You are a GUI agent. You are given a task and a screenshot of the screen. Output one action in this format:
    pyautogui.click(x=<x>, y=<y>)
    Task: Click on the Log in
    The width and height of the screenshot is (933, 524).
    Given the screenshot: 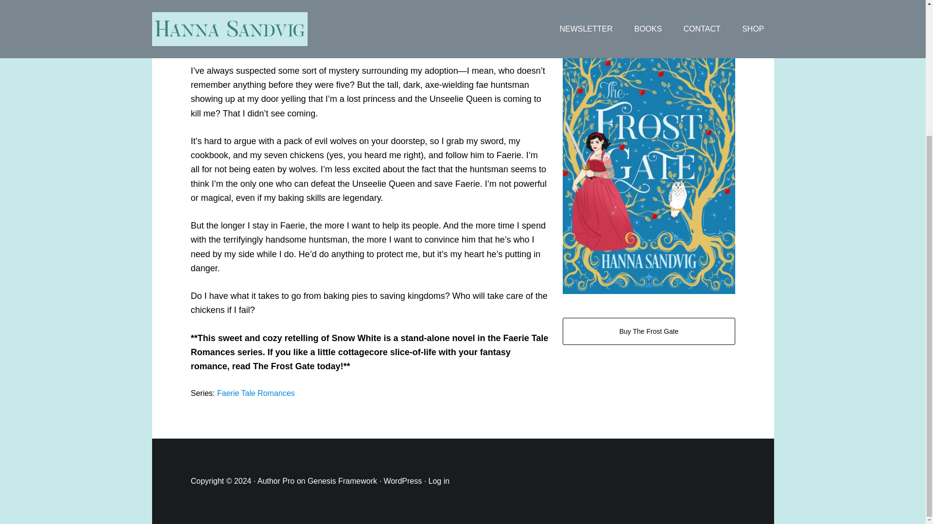 What is the action you would take?
    pyautogui.click(x=439, y=481)
    